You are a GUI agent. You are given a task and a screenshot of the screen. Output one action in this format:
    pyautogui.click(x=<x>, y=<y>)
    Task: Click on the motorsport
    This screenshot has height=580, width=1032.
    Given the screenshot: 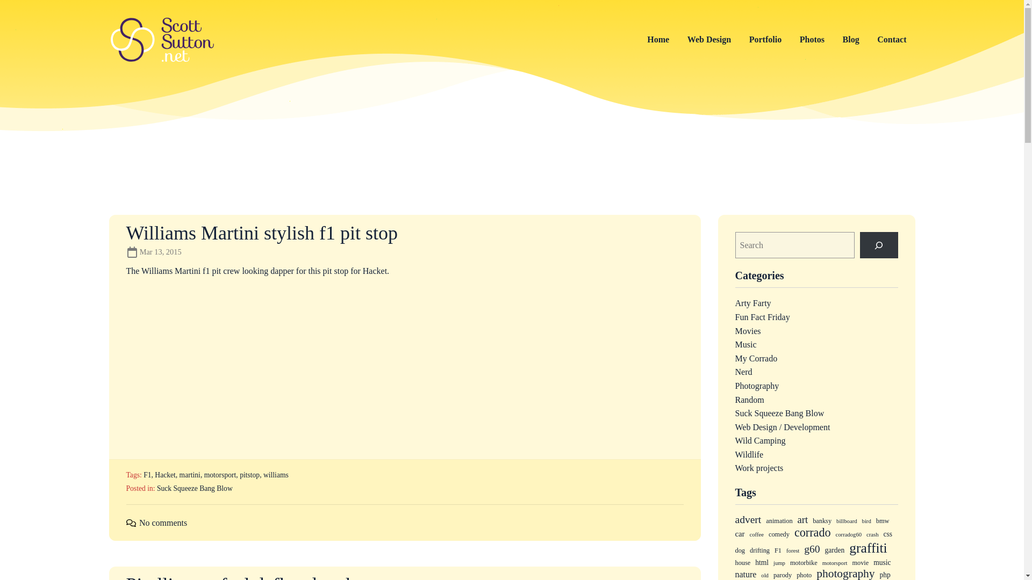 What is the action you would take?
    pyautogui.click(x=220, y=475)
    